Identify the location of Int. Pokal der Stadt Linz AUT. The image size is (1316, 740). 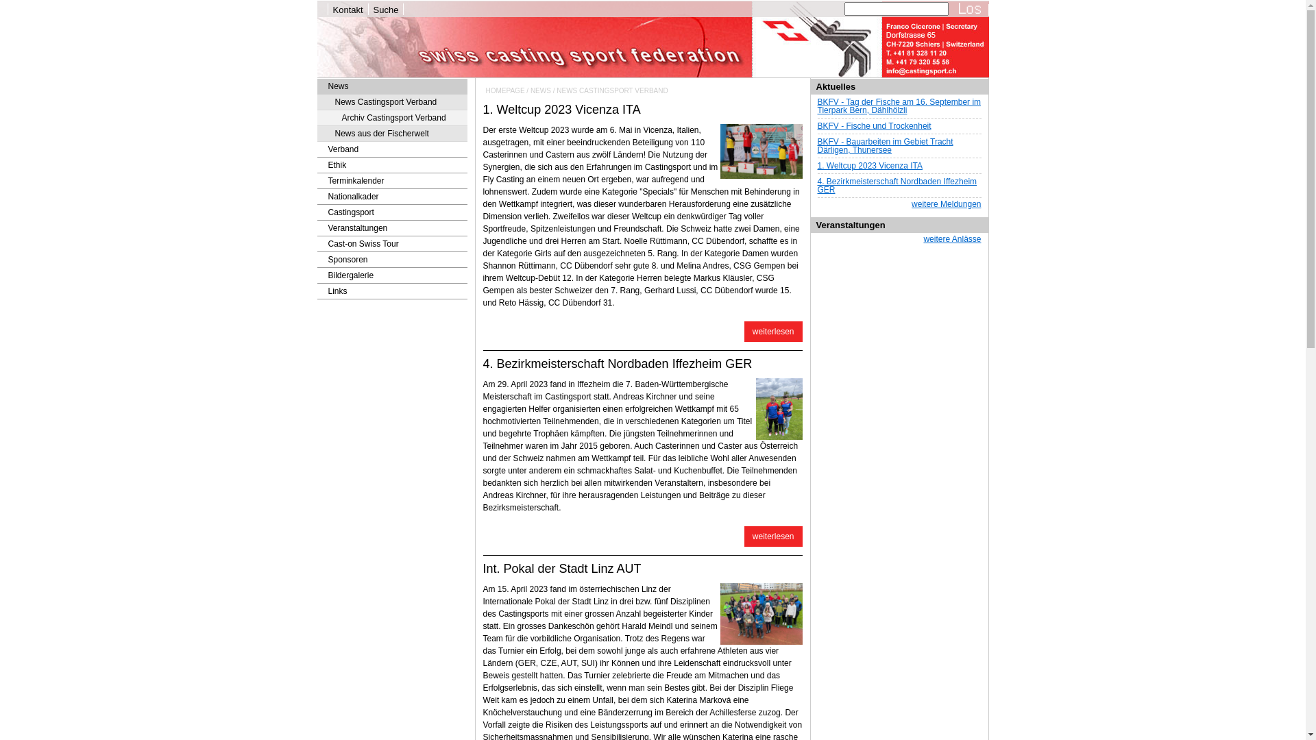
(562, 569).